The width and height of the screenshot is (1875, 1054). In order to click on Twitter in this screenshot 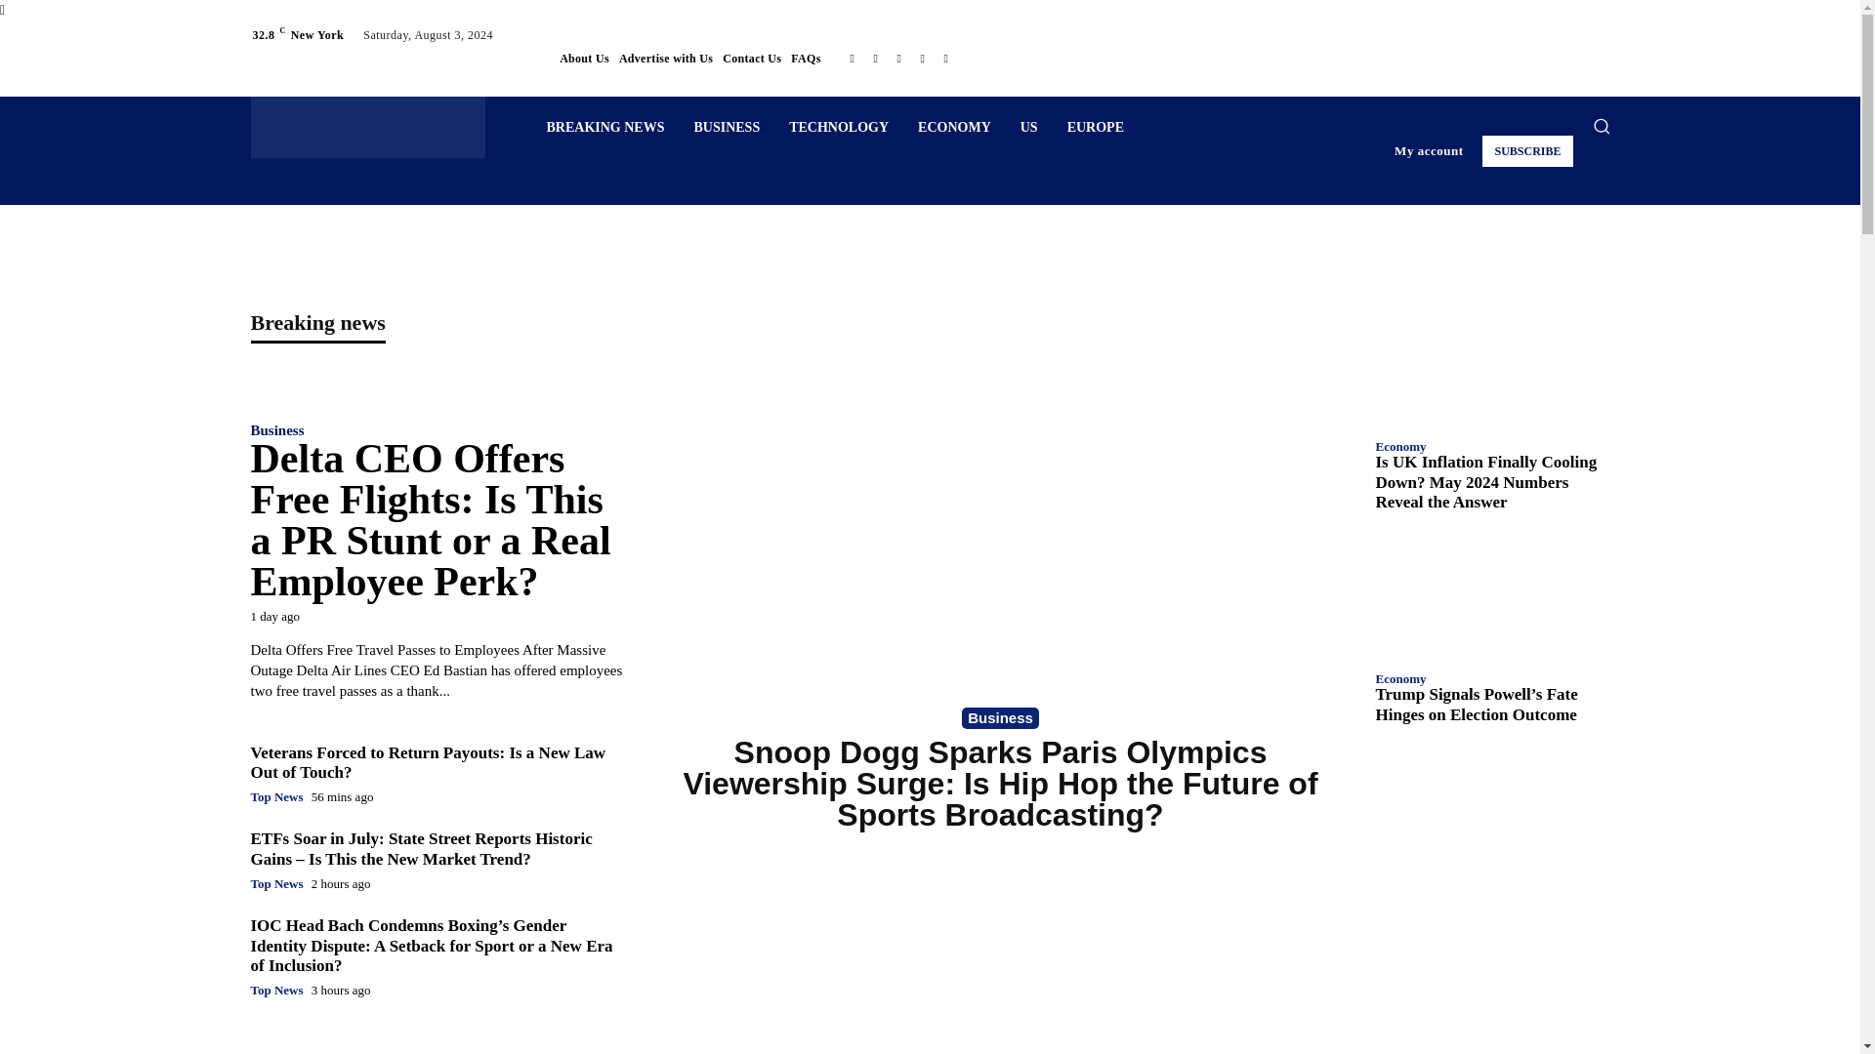, I will do `click(922, 59)`.